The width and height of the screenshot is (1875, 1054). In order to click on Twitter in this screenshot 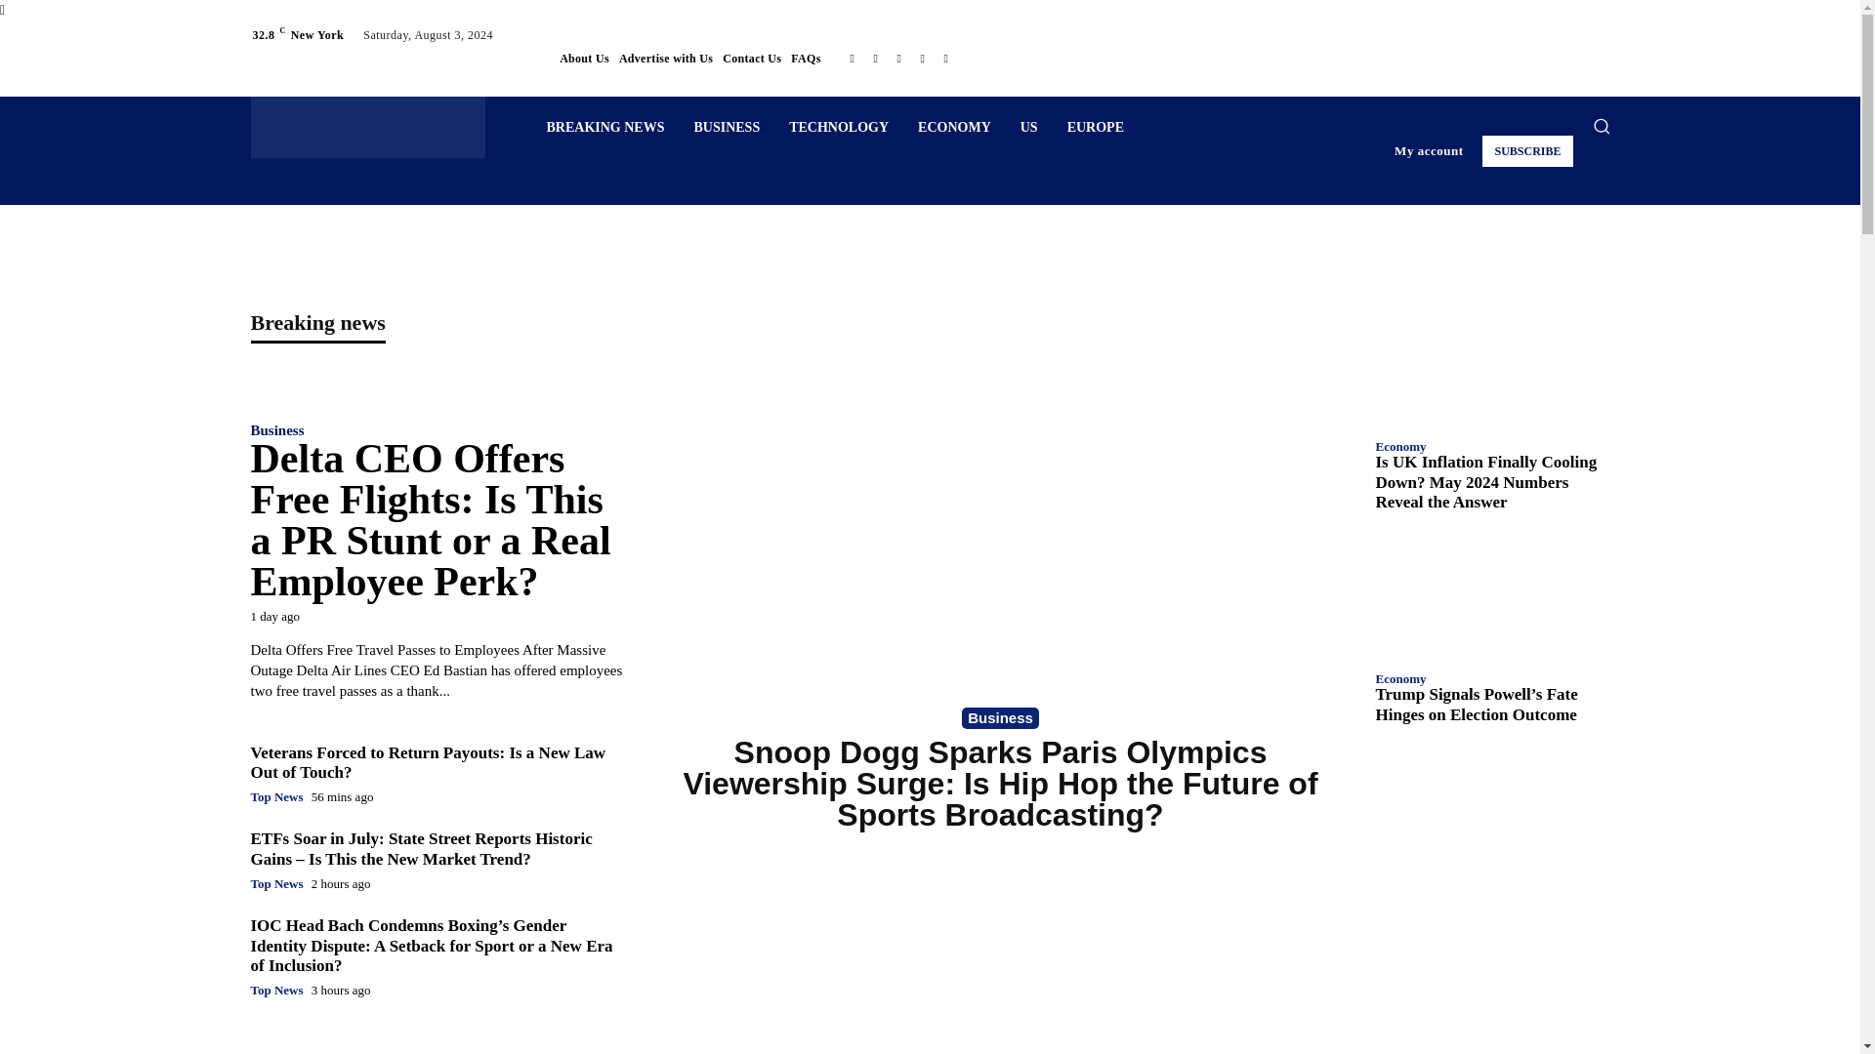, I will do `click(922, 59)`.